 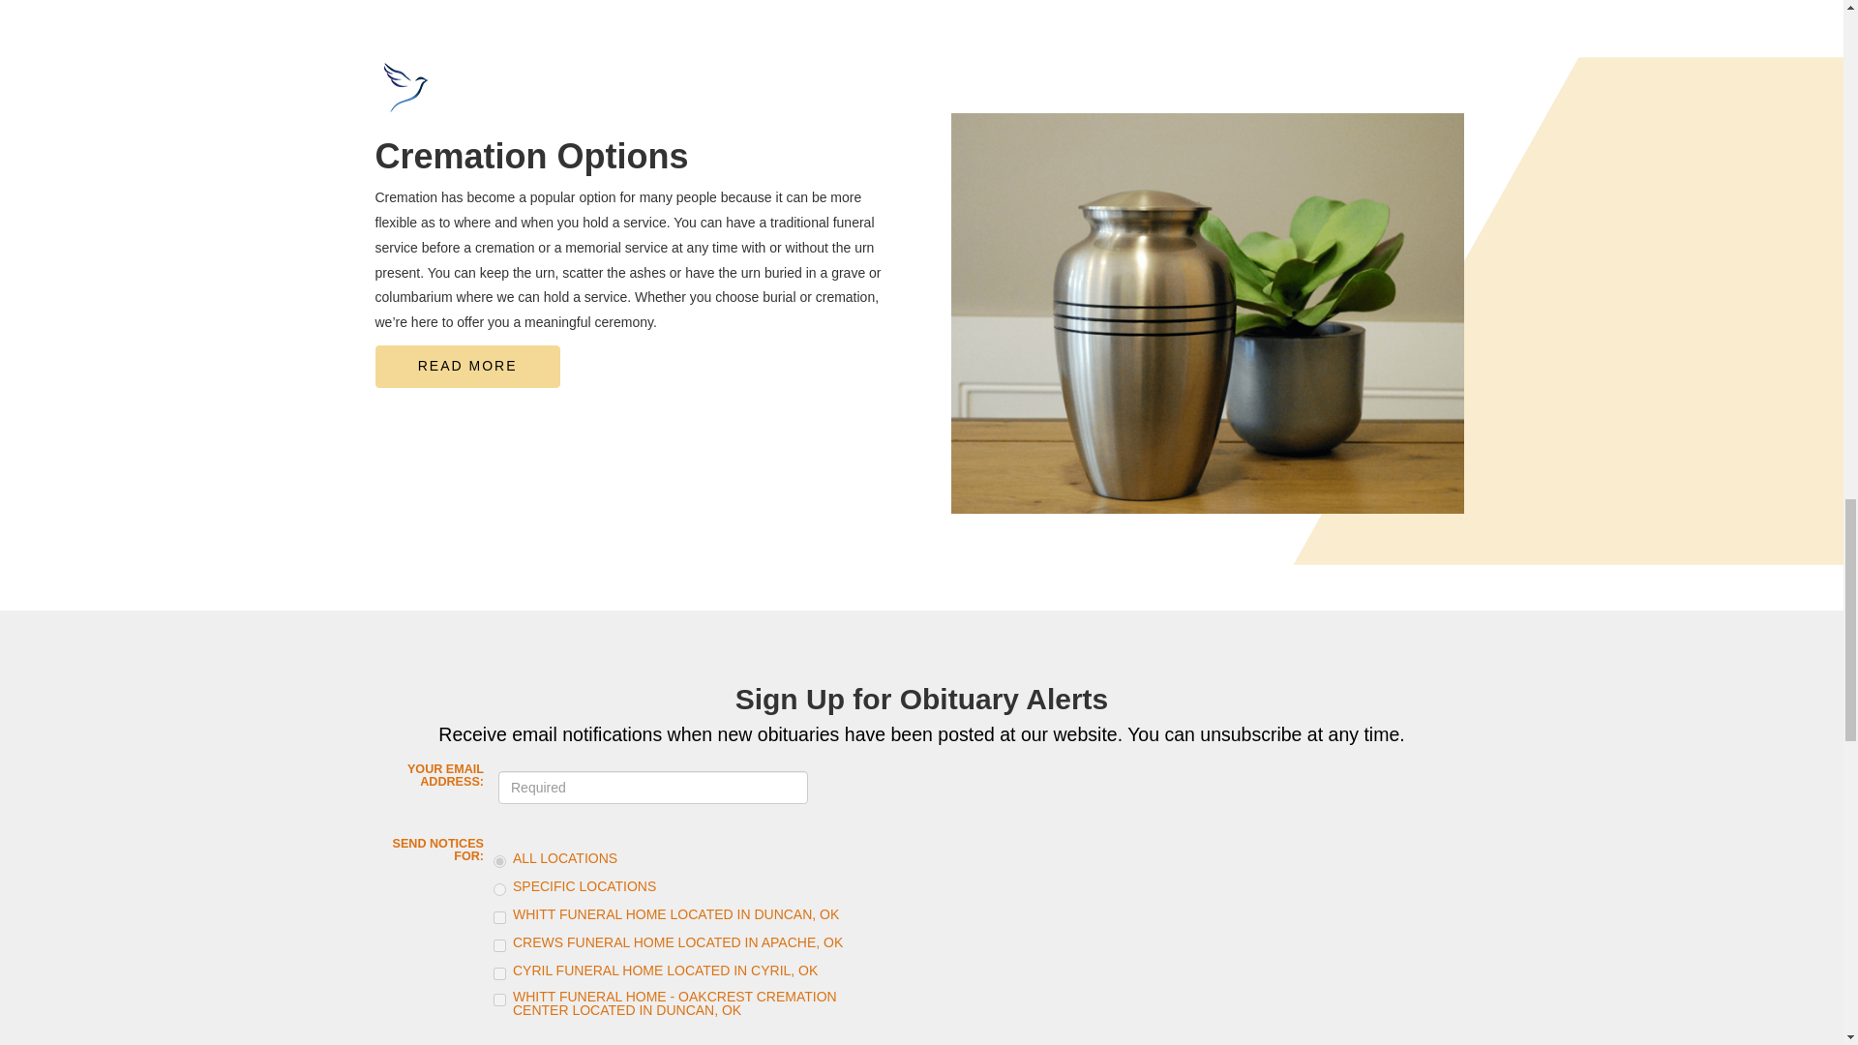 What do you see at coordinates (499, 888) in the screenshot?
I see `specific` at bounding box center [499, 888].